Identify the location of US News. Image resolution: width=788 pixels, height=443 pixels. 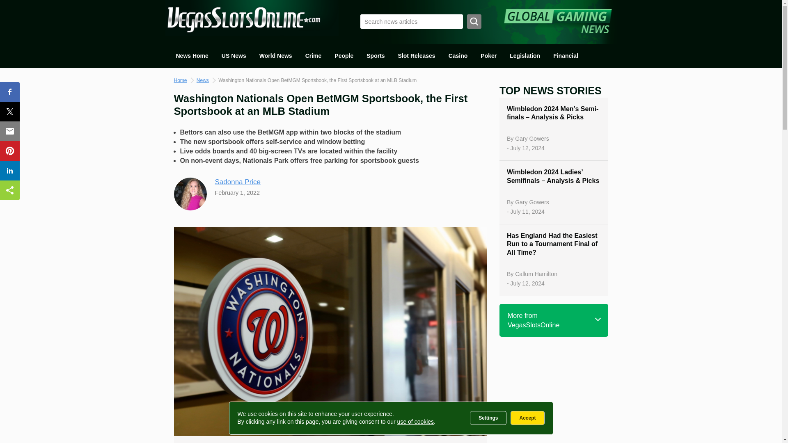
(234, 56).